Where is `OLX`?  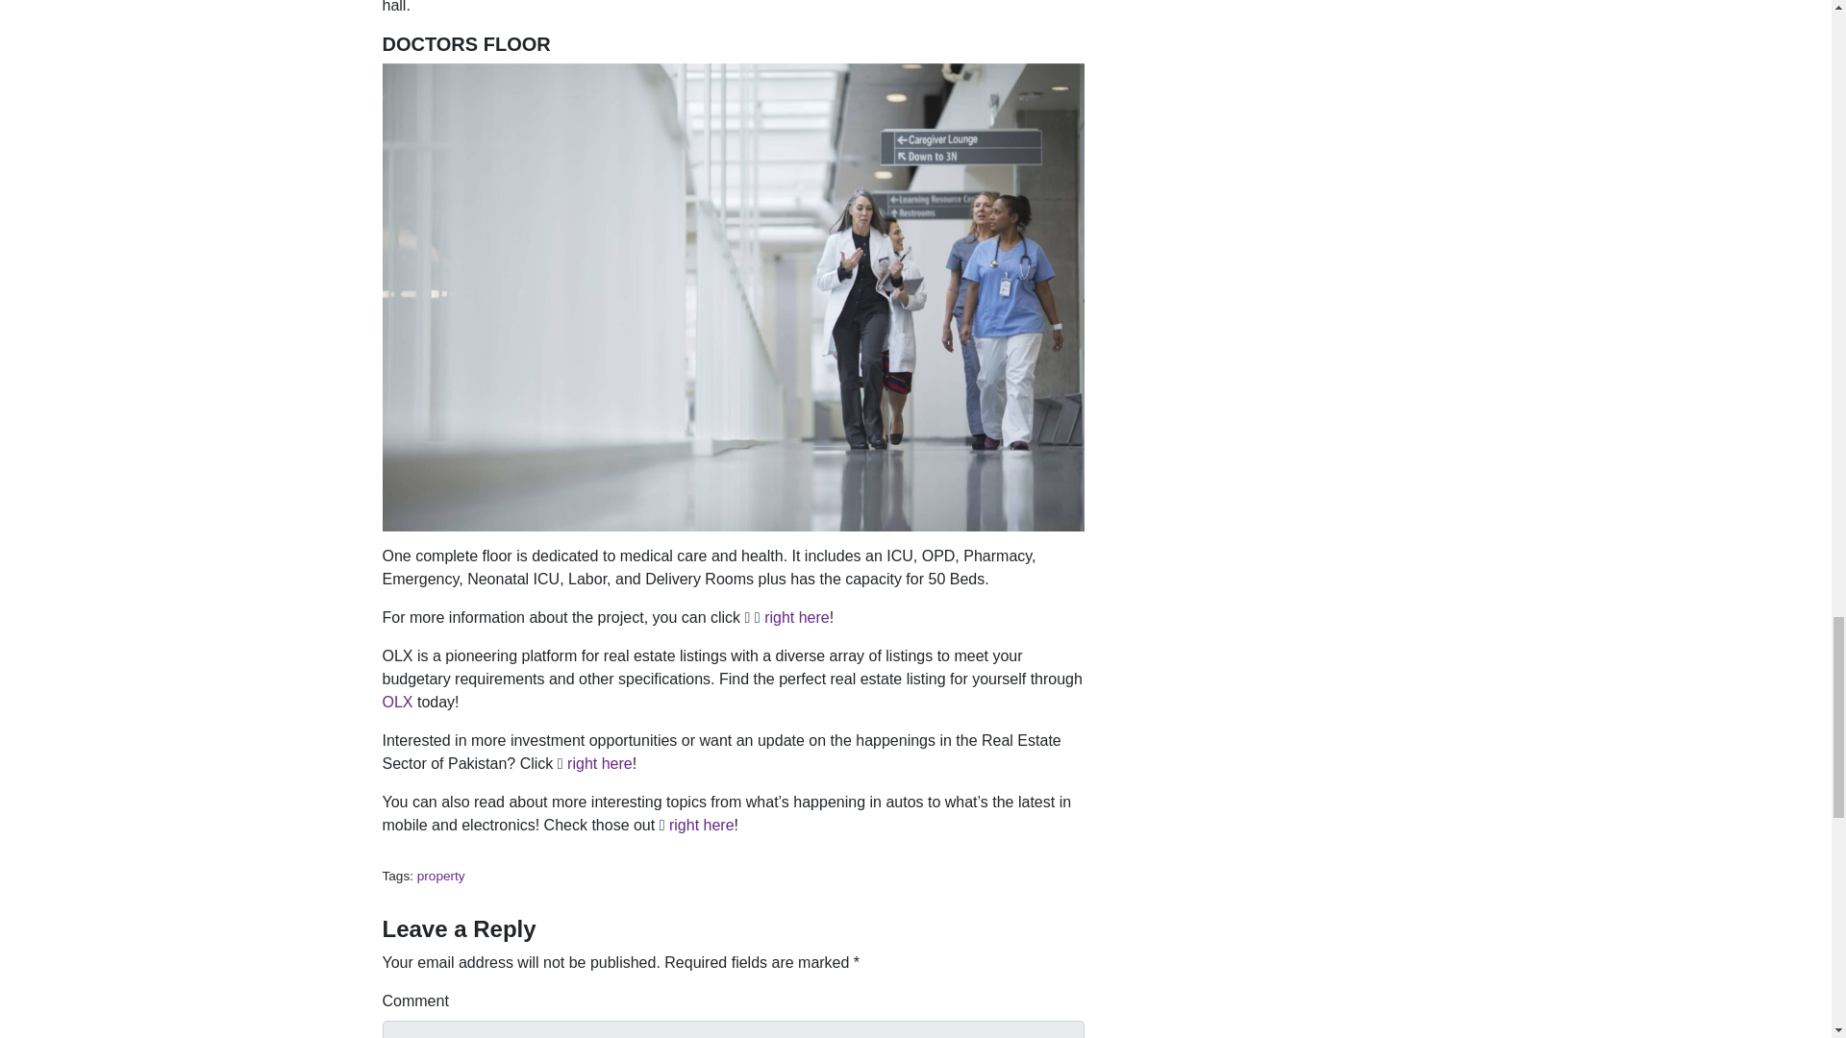
OLX is located at coordinates (398, 702).